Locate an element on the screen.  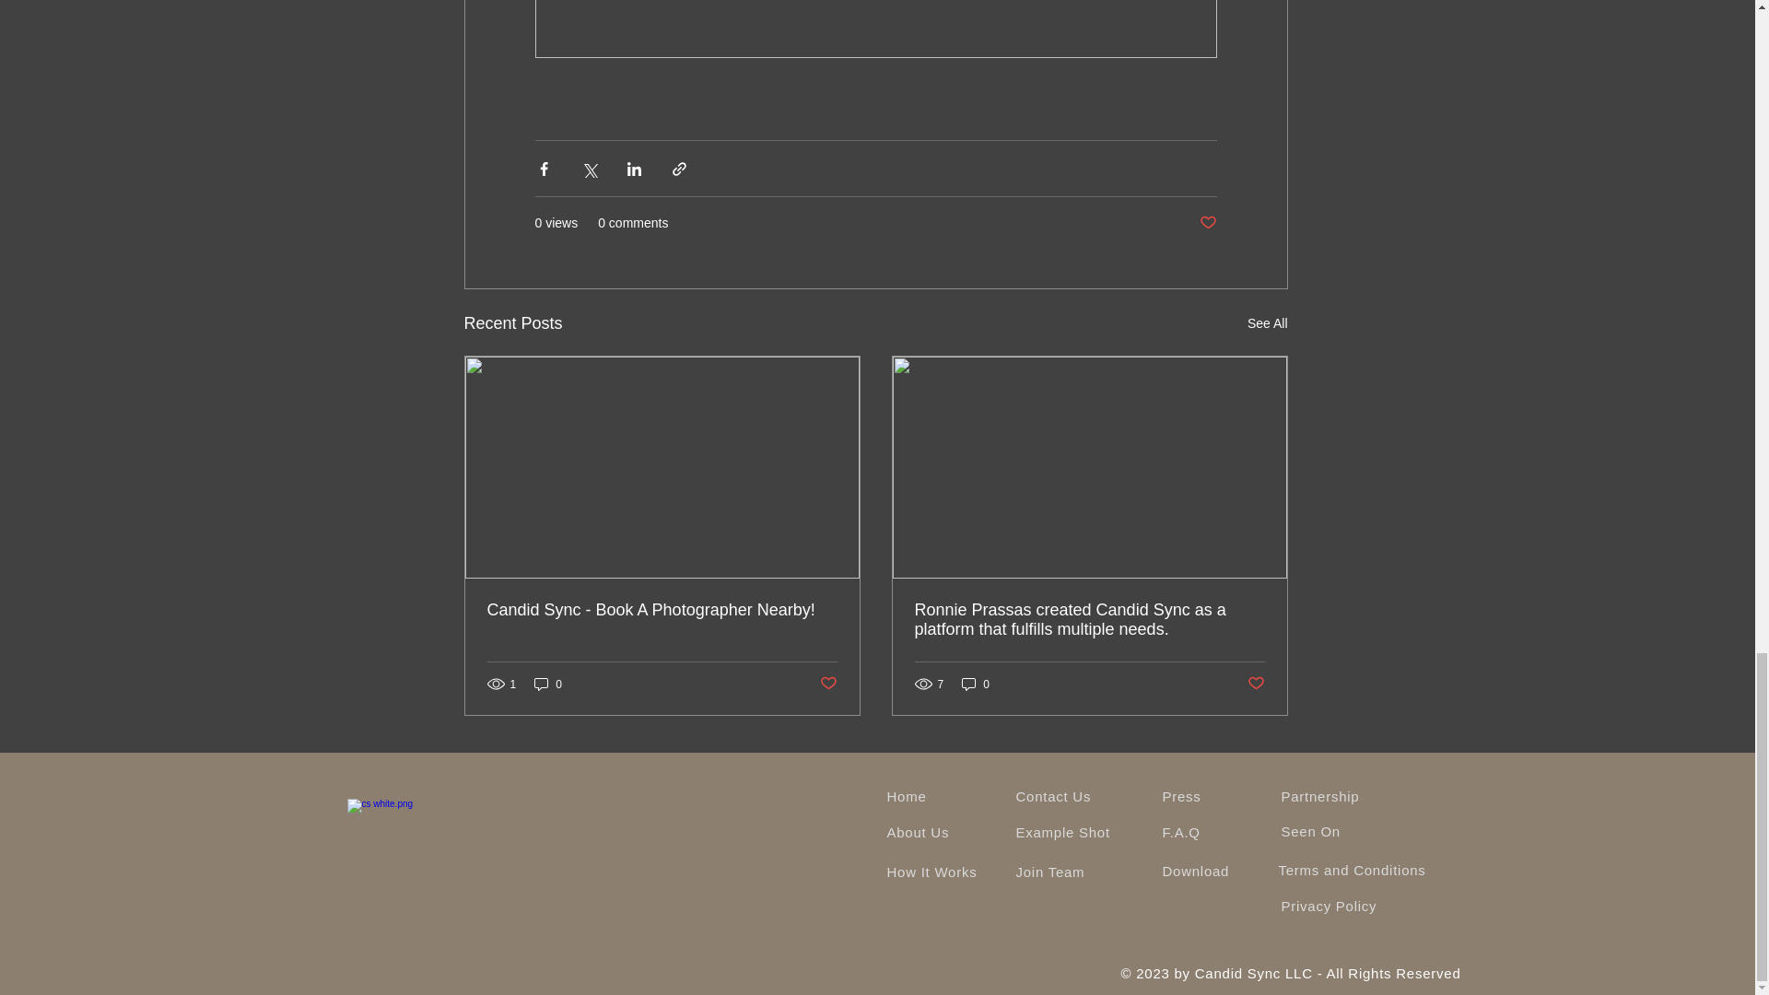
Terms and Conditions  is located at coordinates (1354, 870).